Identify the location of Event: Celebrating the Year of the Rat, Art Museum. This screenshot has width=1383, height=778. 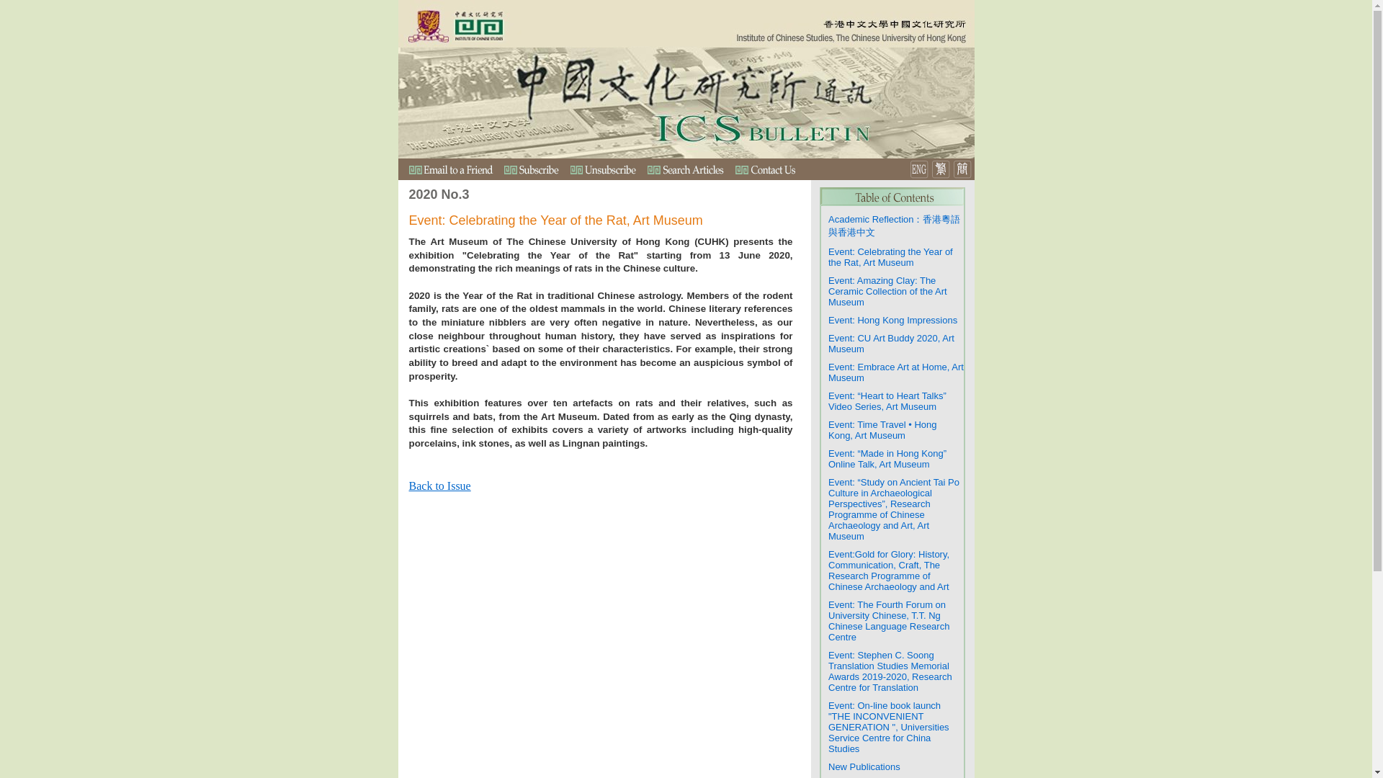
(890, 256).